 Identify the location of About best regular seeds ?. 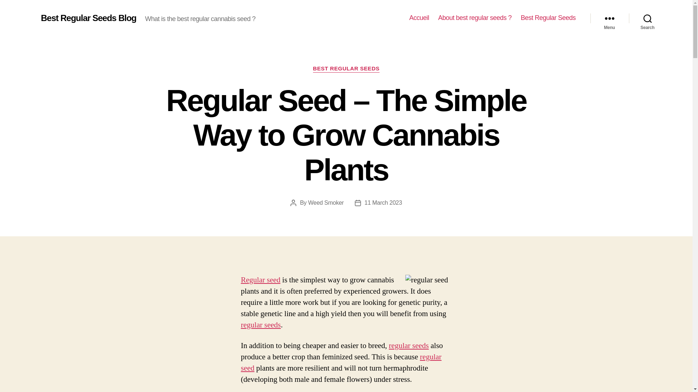
(475, 18).